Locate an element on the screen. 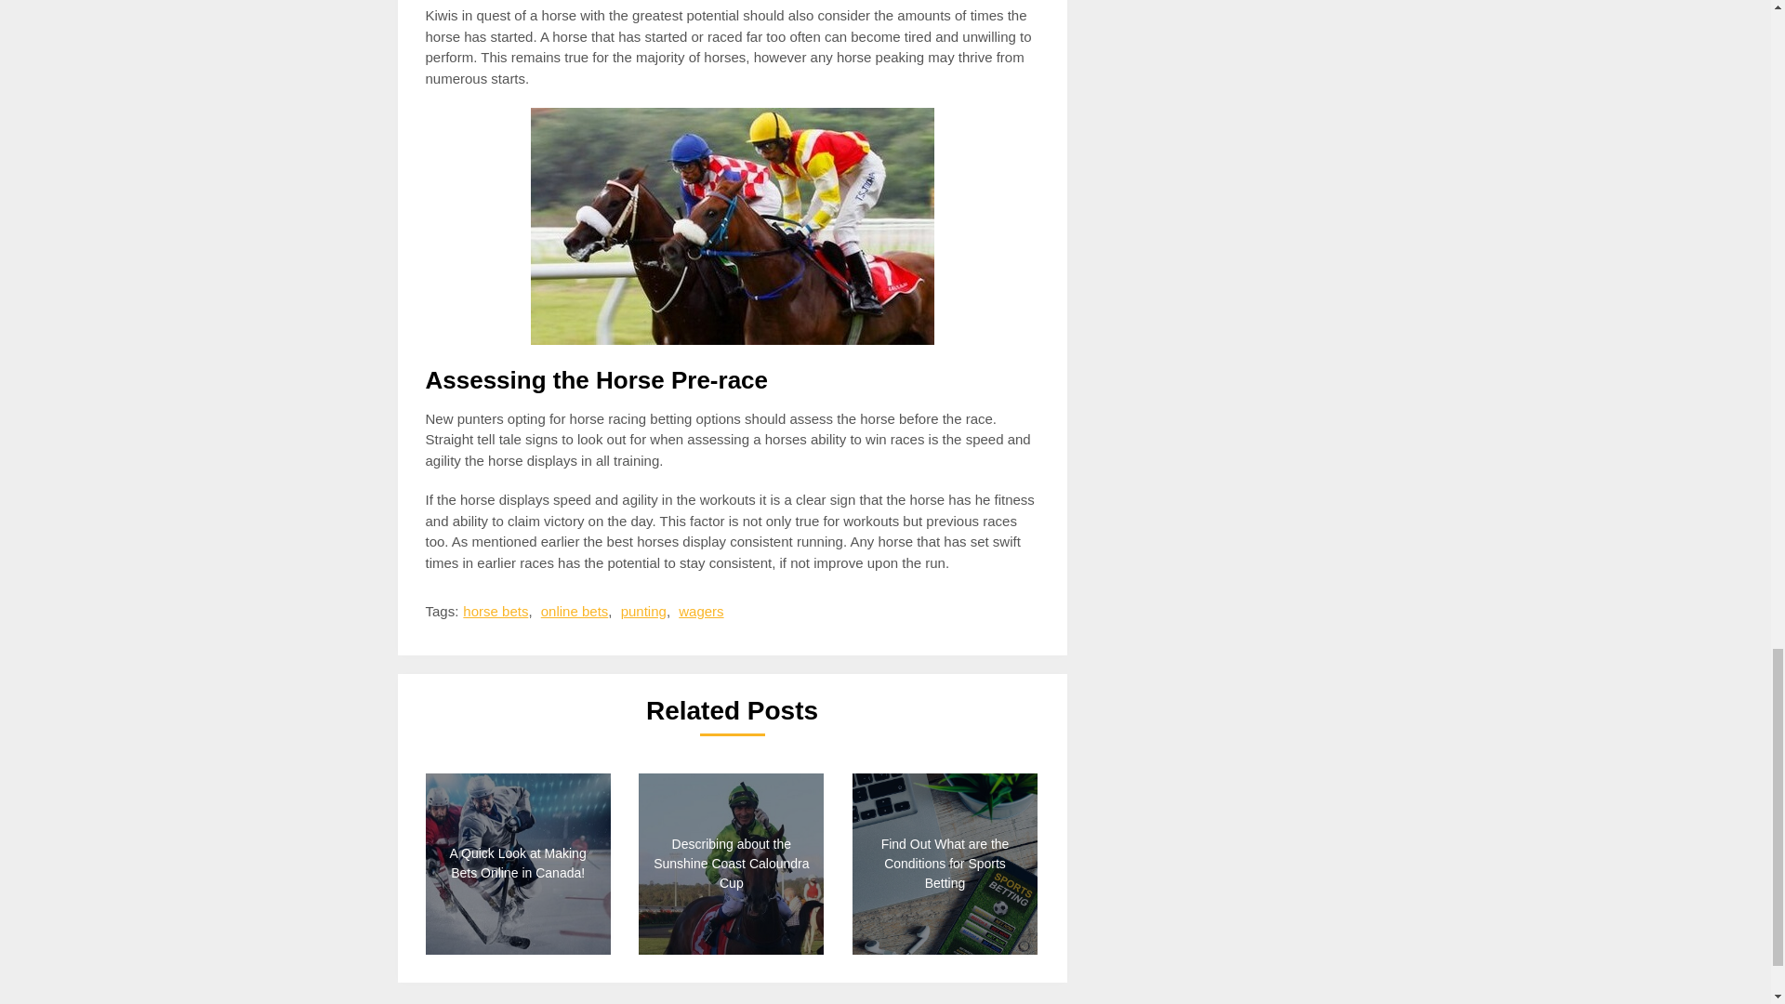 The height and width of the screenshot is (1004, 1785). punting is located at coordinates (643, 612).